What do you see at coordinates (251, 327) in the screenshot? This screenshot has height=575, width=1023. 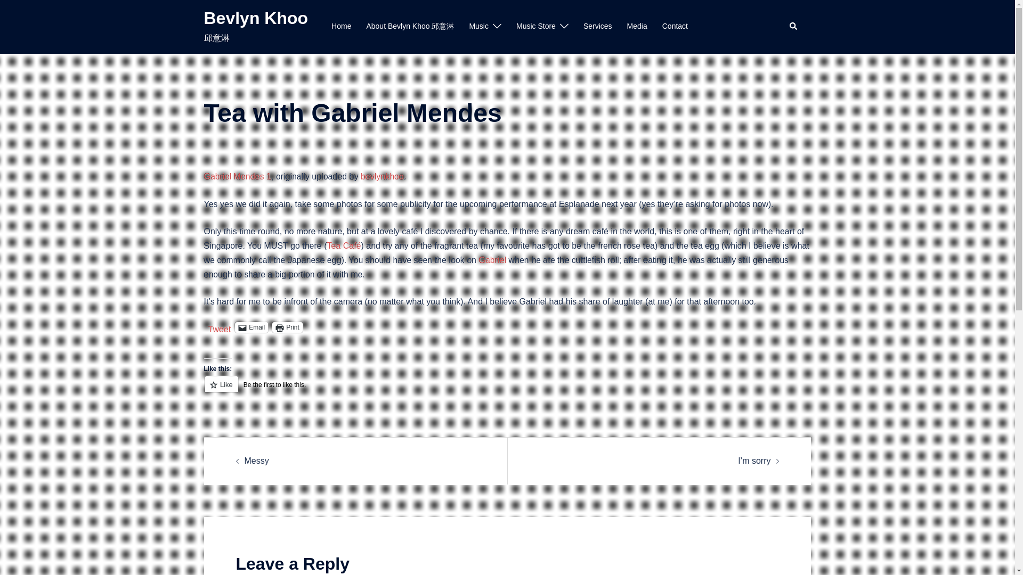 I see `Click to email a link to a friend` at bounding box center [251, 327].